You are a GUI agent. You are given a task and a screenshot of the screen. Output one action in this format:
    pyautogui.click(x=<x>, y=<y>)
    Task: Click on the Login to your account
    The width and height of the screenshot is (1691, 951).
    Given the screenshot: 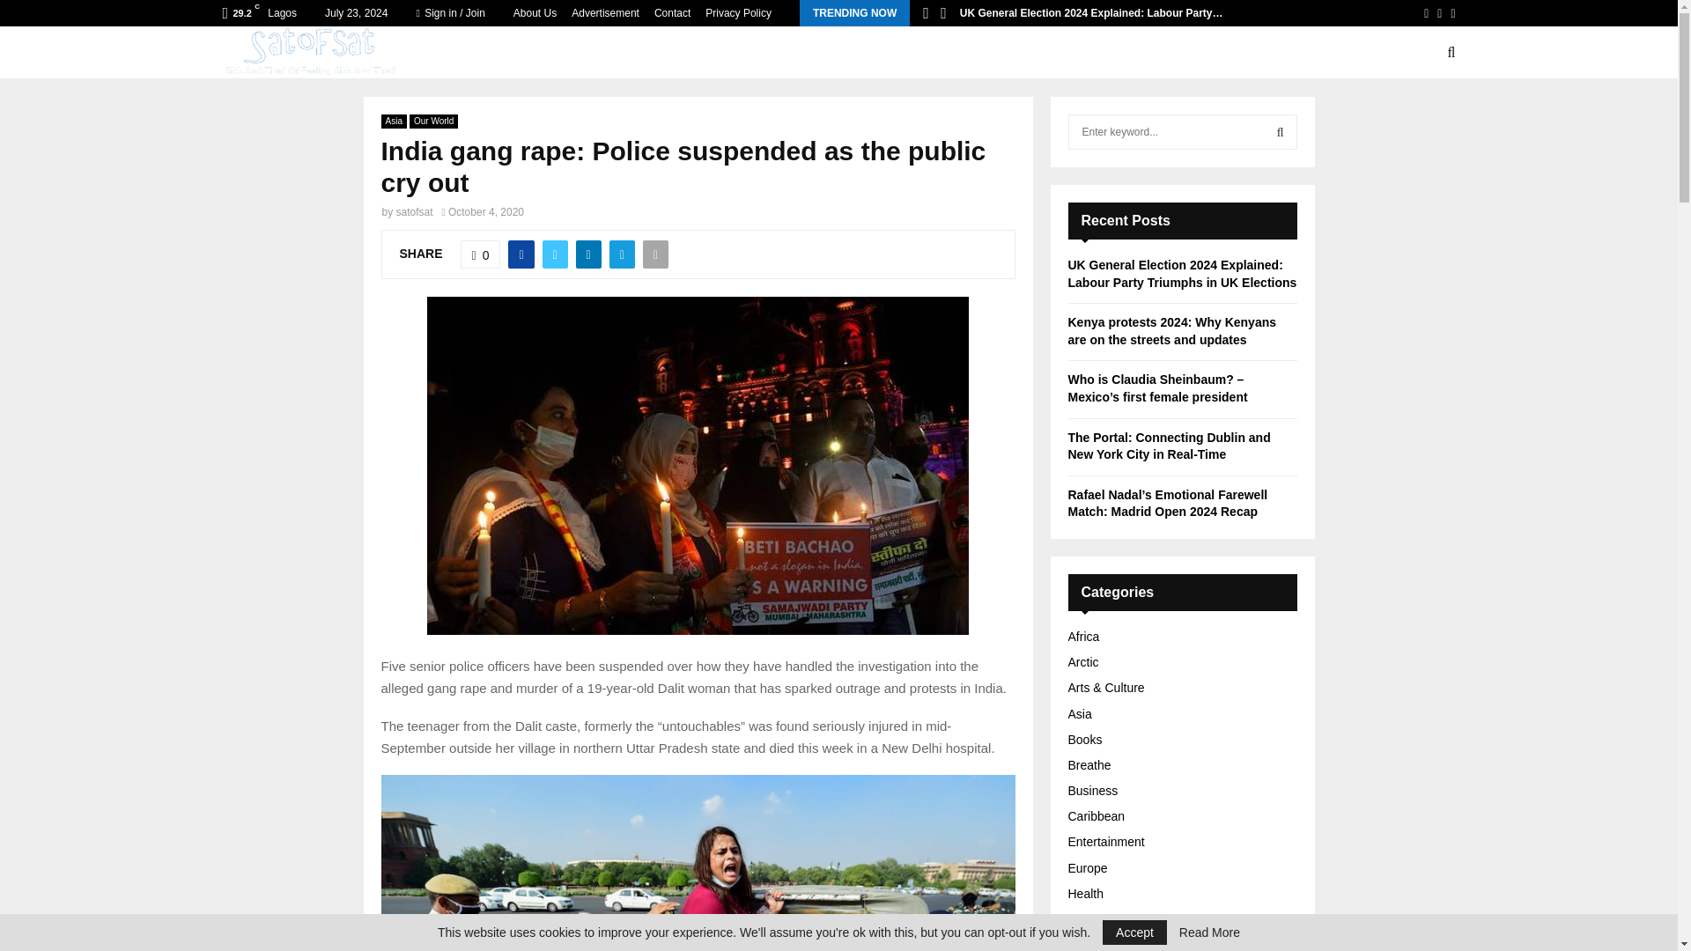 What is the action you would take?
    pyautogui.click(x=839, y=341)
    